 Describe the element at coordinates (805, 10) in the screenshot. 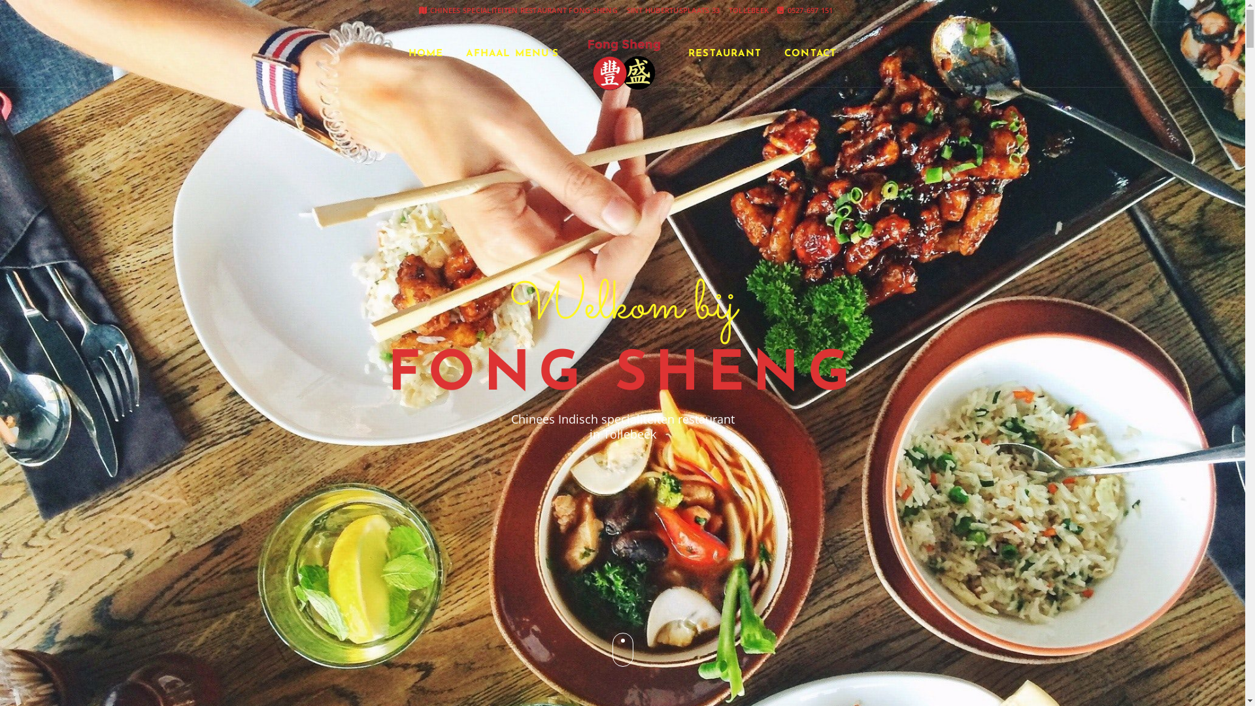

I see `0527-697 151` at that location.